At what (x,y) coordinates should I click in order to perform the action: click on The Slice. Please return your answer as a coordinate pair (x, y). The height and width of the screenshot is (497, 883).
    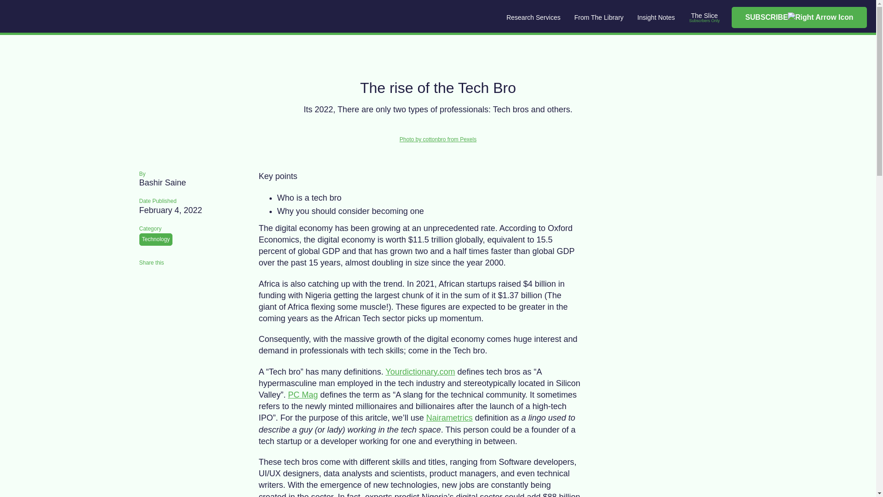
    Looking at the image, I should click on (704, 15).